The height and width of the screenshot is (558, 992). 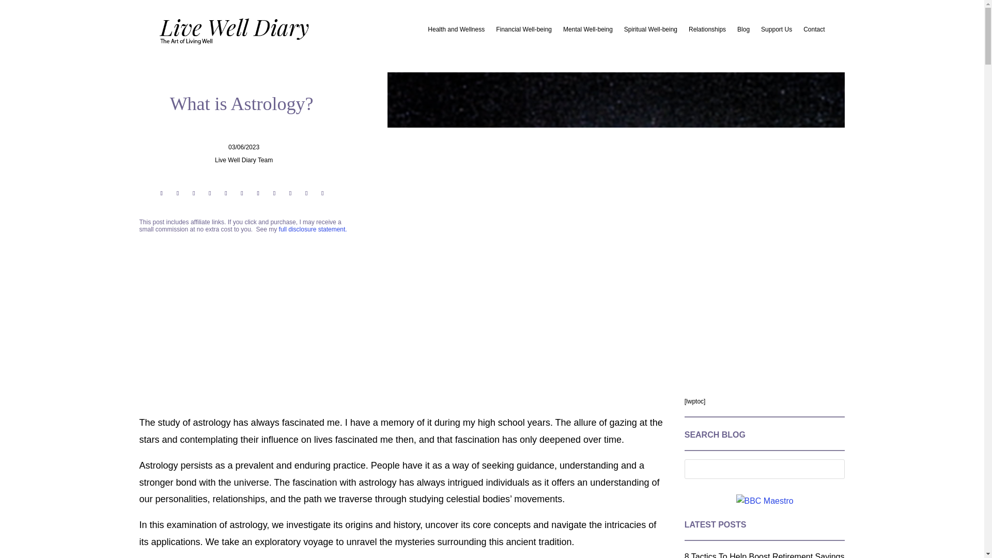 What do you see at coordinates (524, 31) in the screenshot?
I see `Financial Well-being` at bounding box center [524, 31].